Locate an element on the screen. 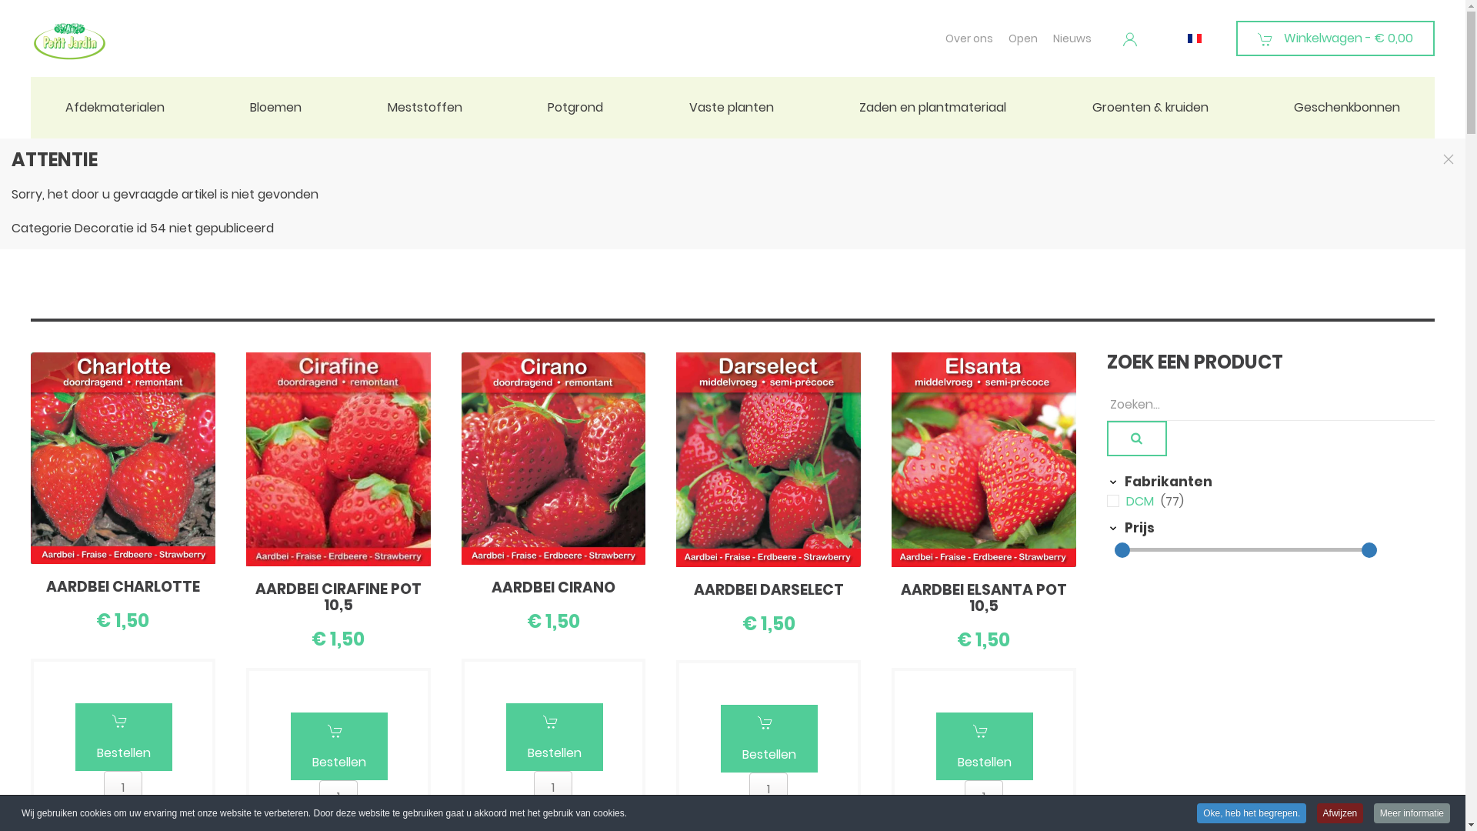 The height and width of the screenshot is (831, 1477). Bestellen is located at coordinates (769, 739).